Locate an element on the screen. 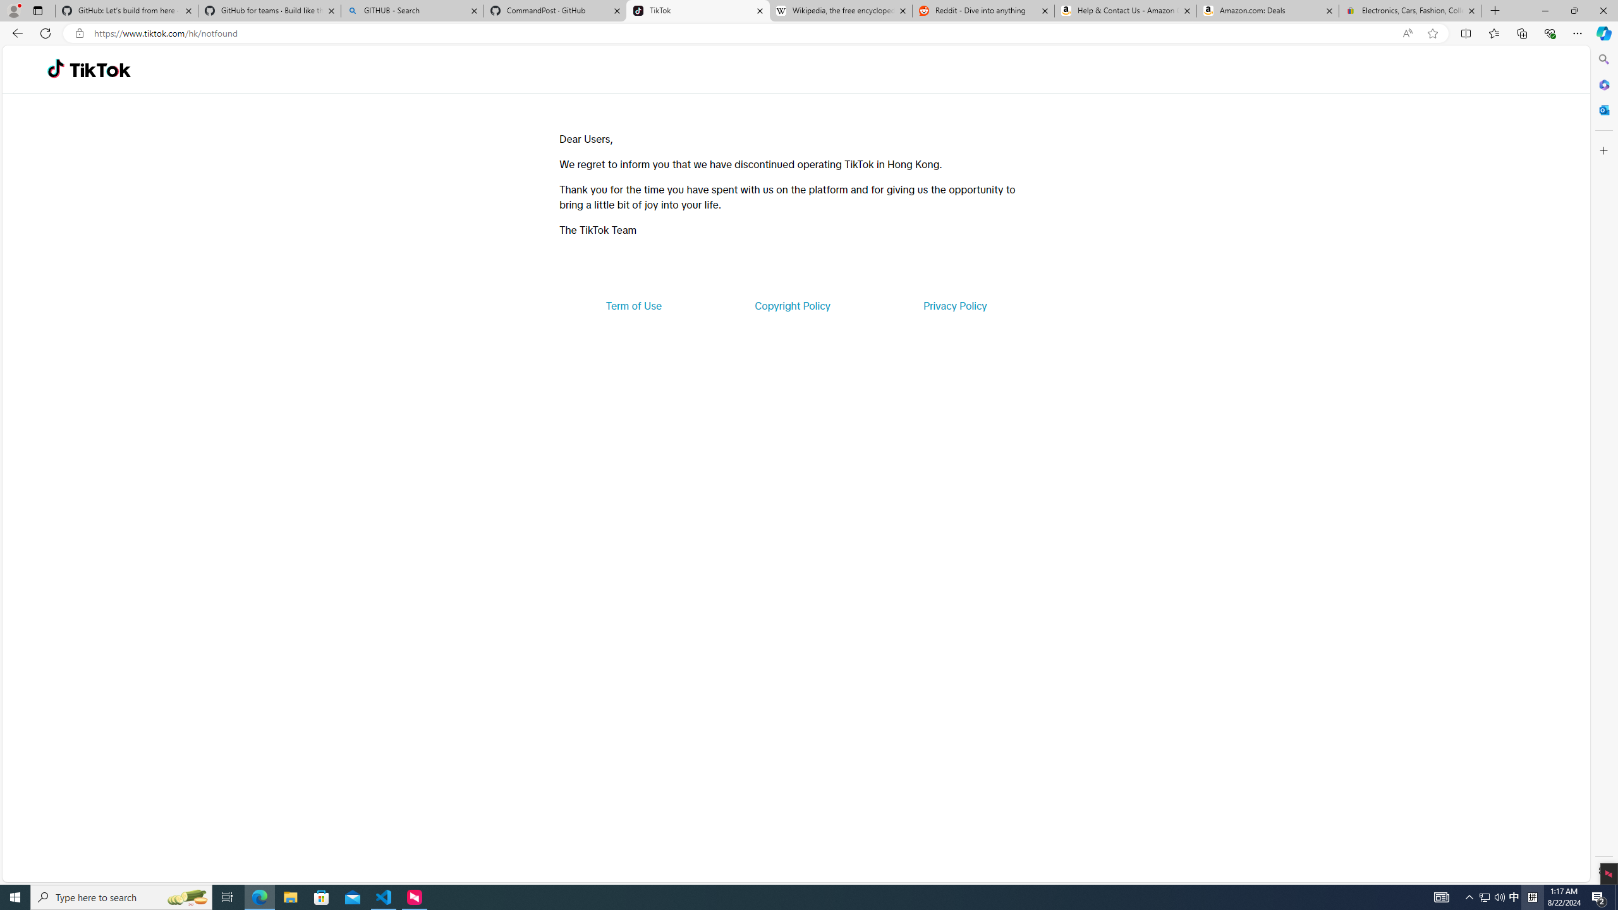 This screenshot has height=910, width=1618. GITHUB - Search is located at coordinates (411, 11).